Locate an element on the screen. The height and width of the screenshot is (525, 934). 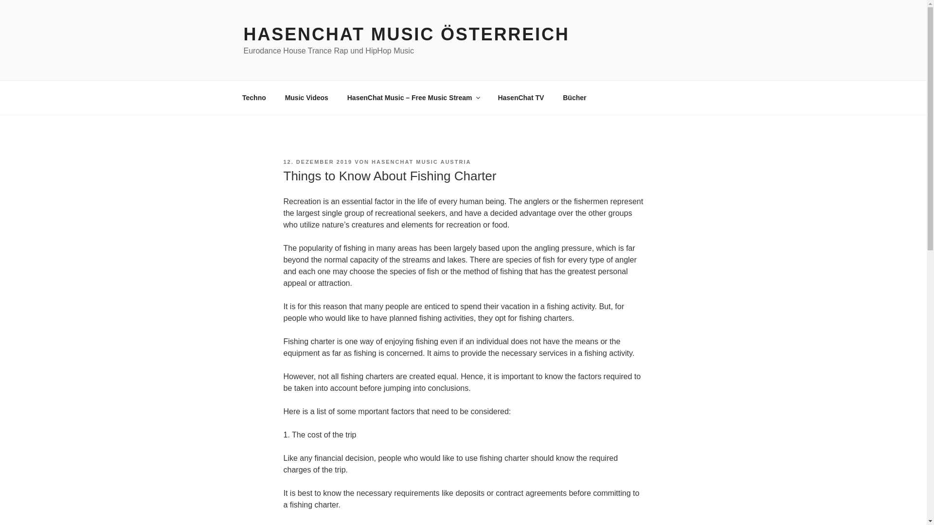
Music Videos is located at coordinates (306, 97).